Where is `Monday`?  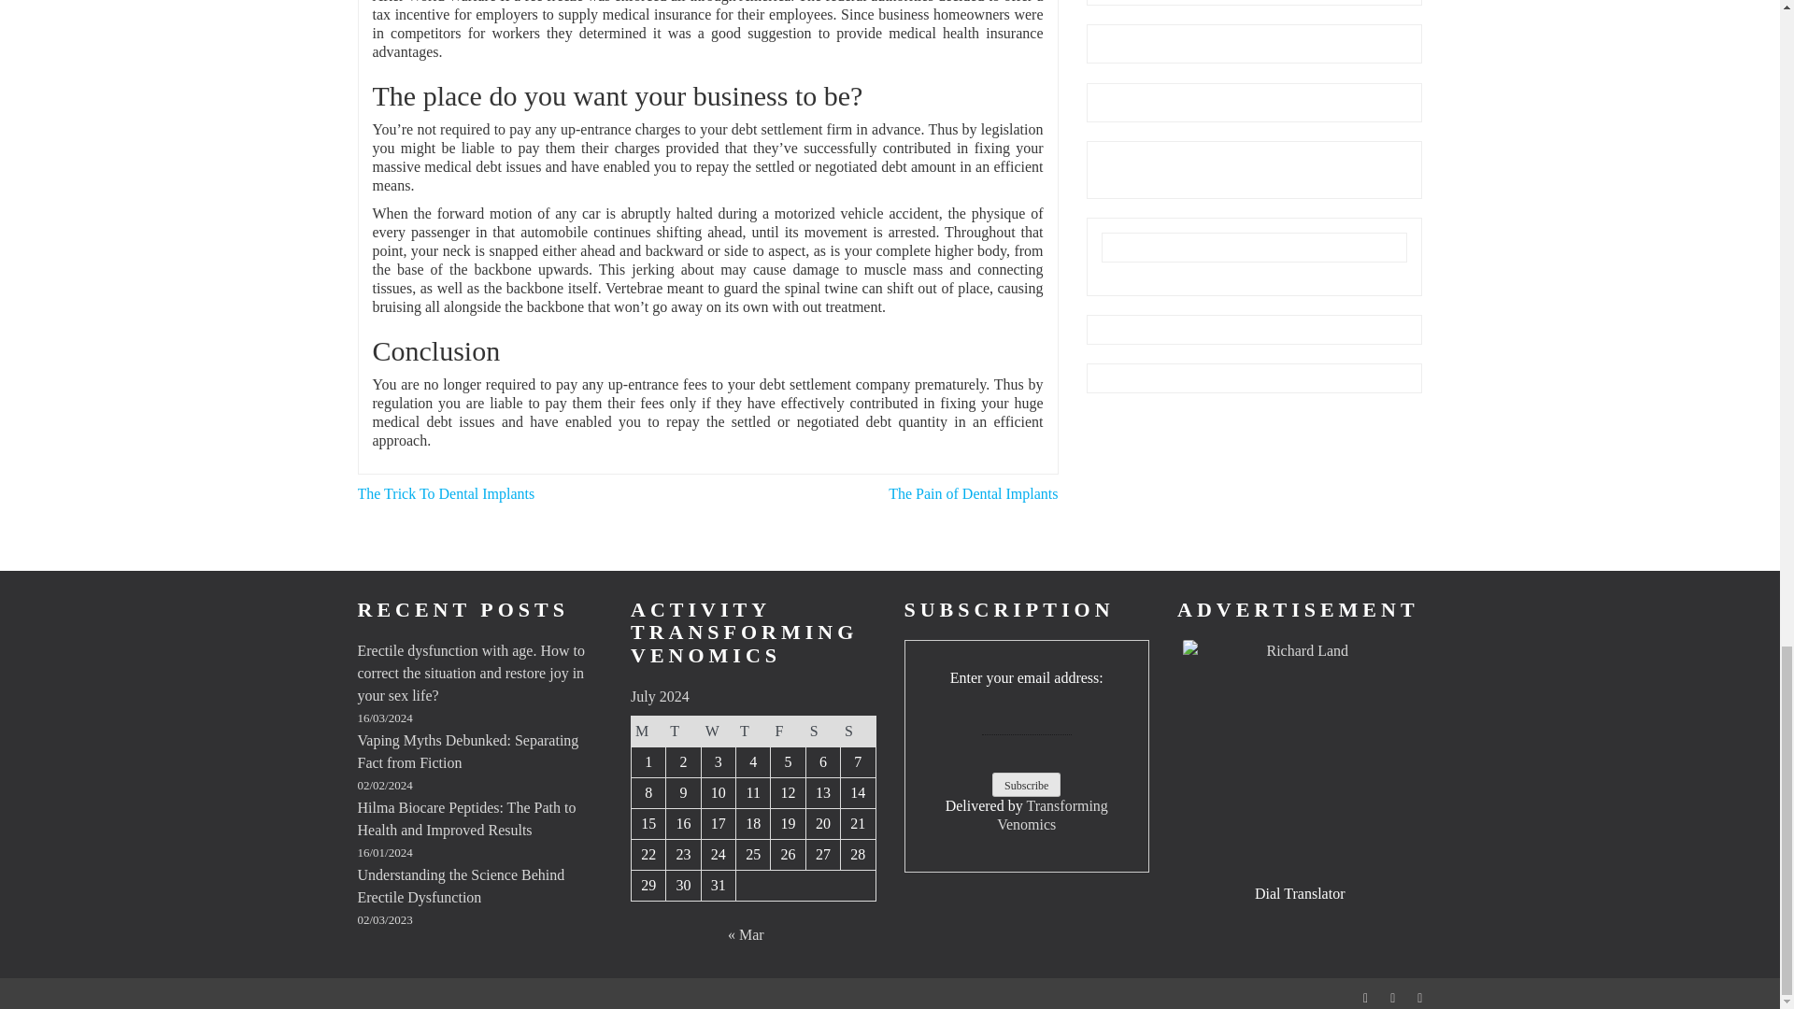 Monday is located at coordinates (648, 731).